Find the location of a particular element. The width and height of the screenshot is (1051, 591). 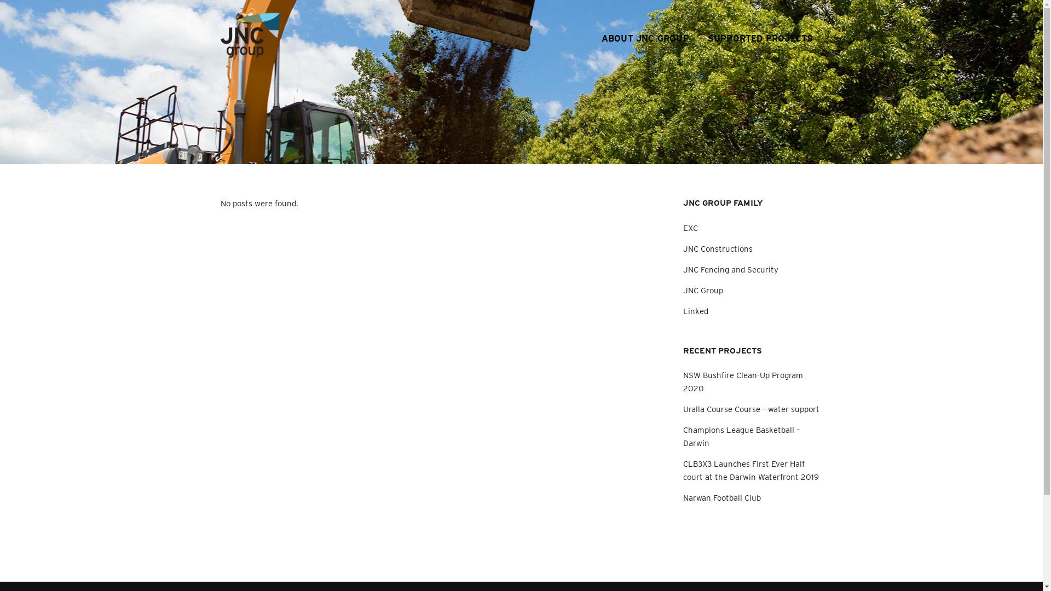

ABOUT JNC GROUP is located at coordinates (645, 22).